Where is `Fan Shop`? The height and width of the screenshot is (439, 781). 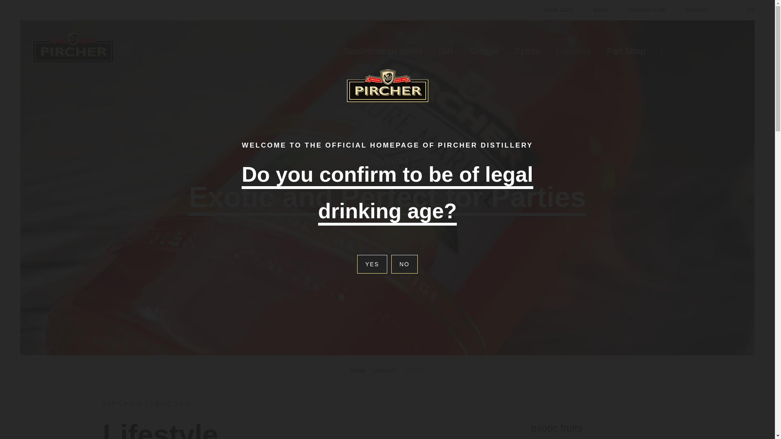
Fan Shop is located at coordinates (626, 56).